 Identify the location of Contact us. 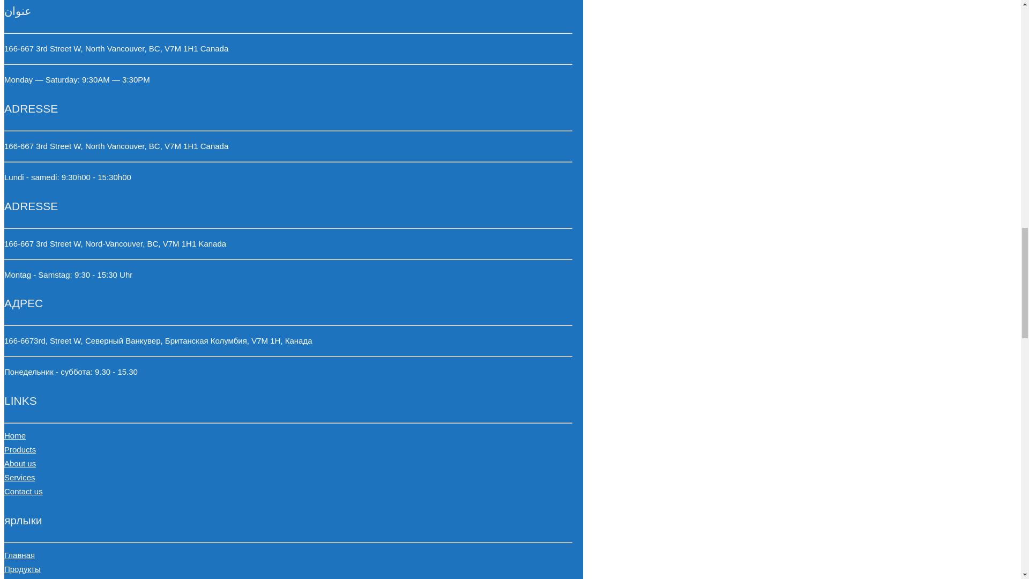
(24, 491).